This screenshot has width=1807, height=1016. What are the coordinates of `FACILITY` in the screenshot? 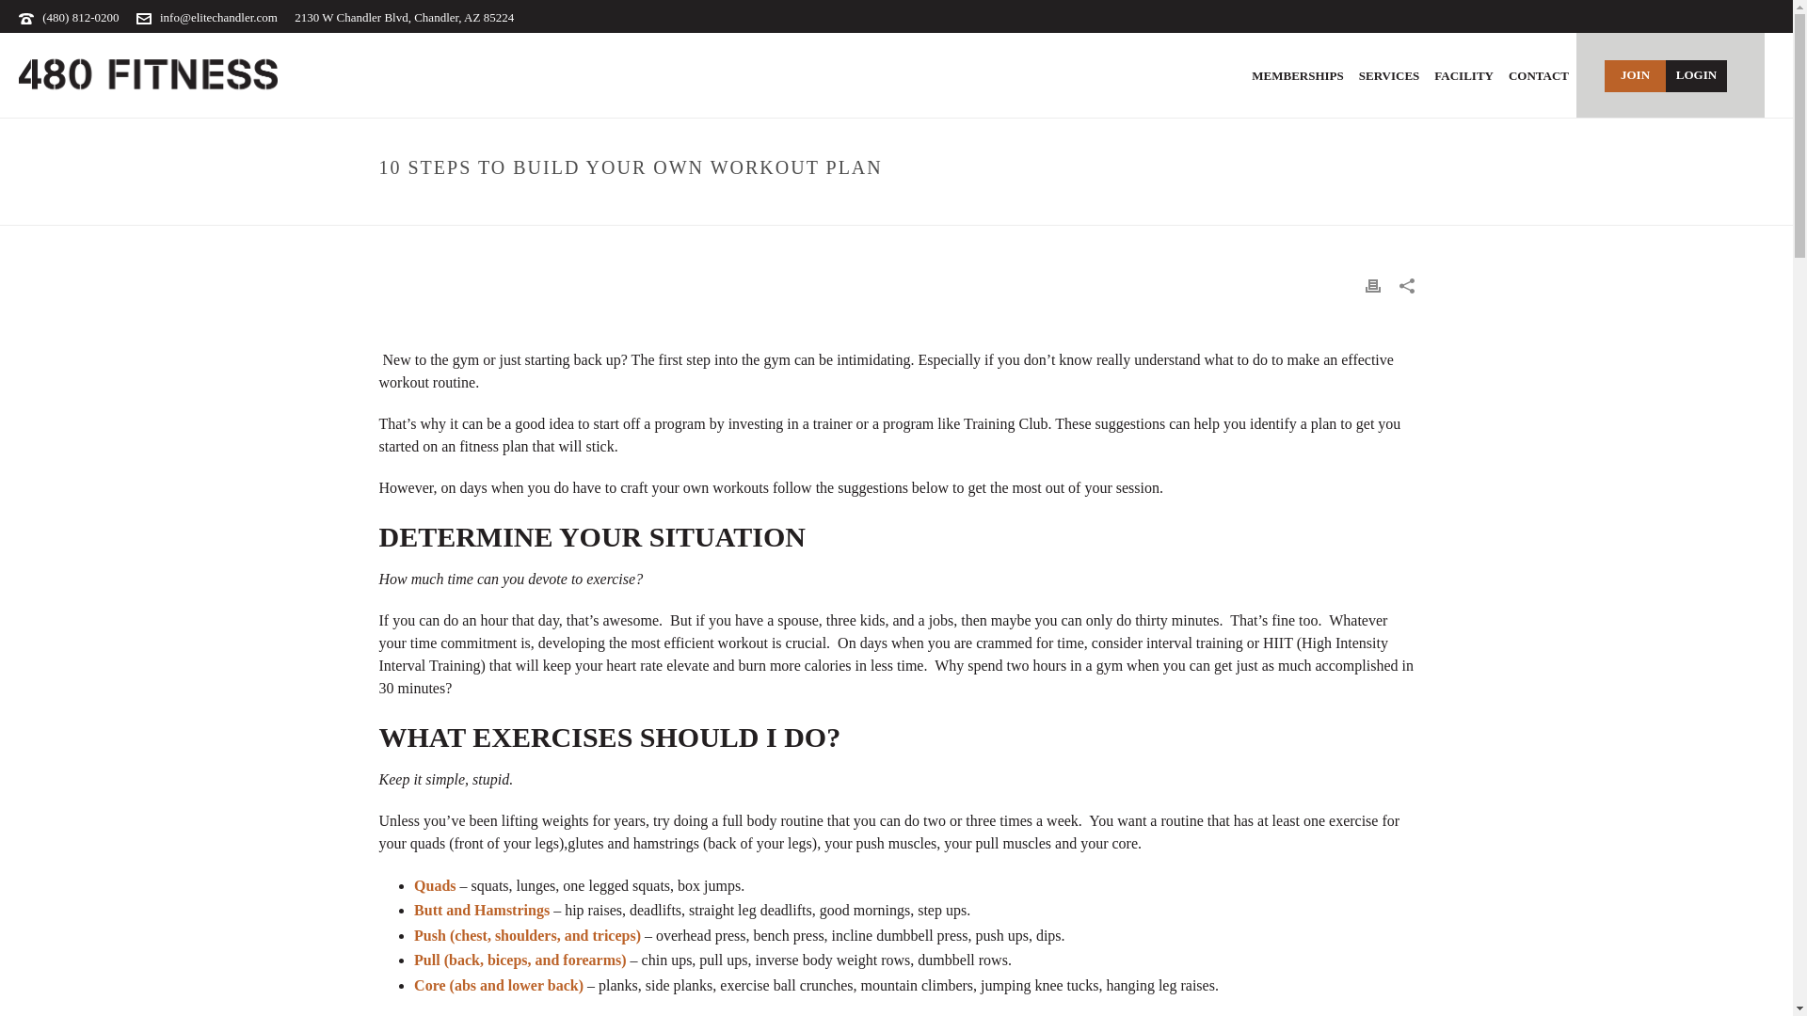 It's located at (1464, 75).